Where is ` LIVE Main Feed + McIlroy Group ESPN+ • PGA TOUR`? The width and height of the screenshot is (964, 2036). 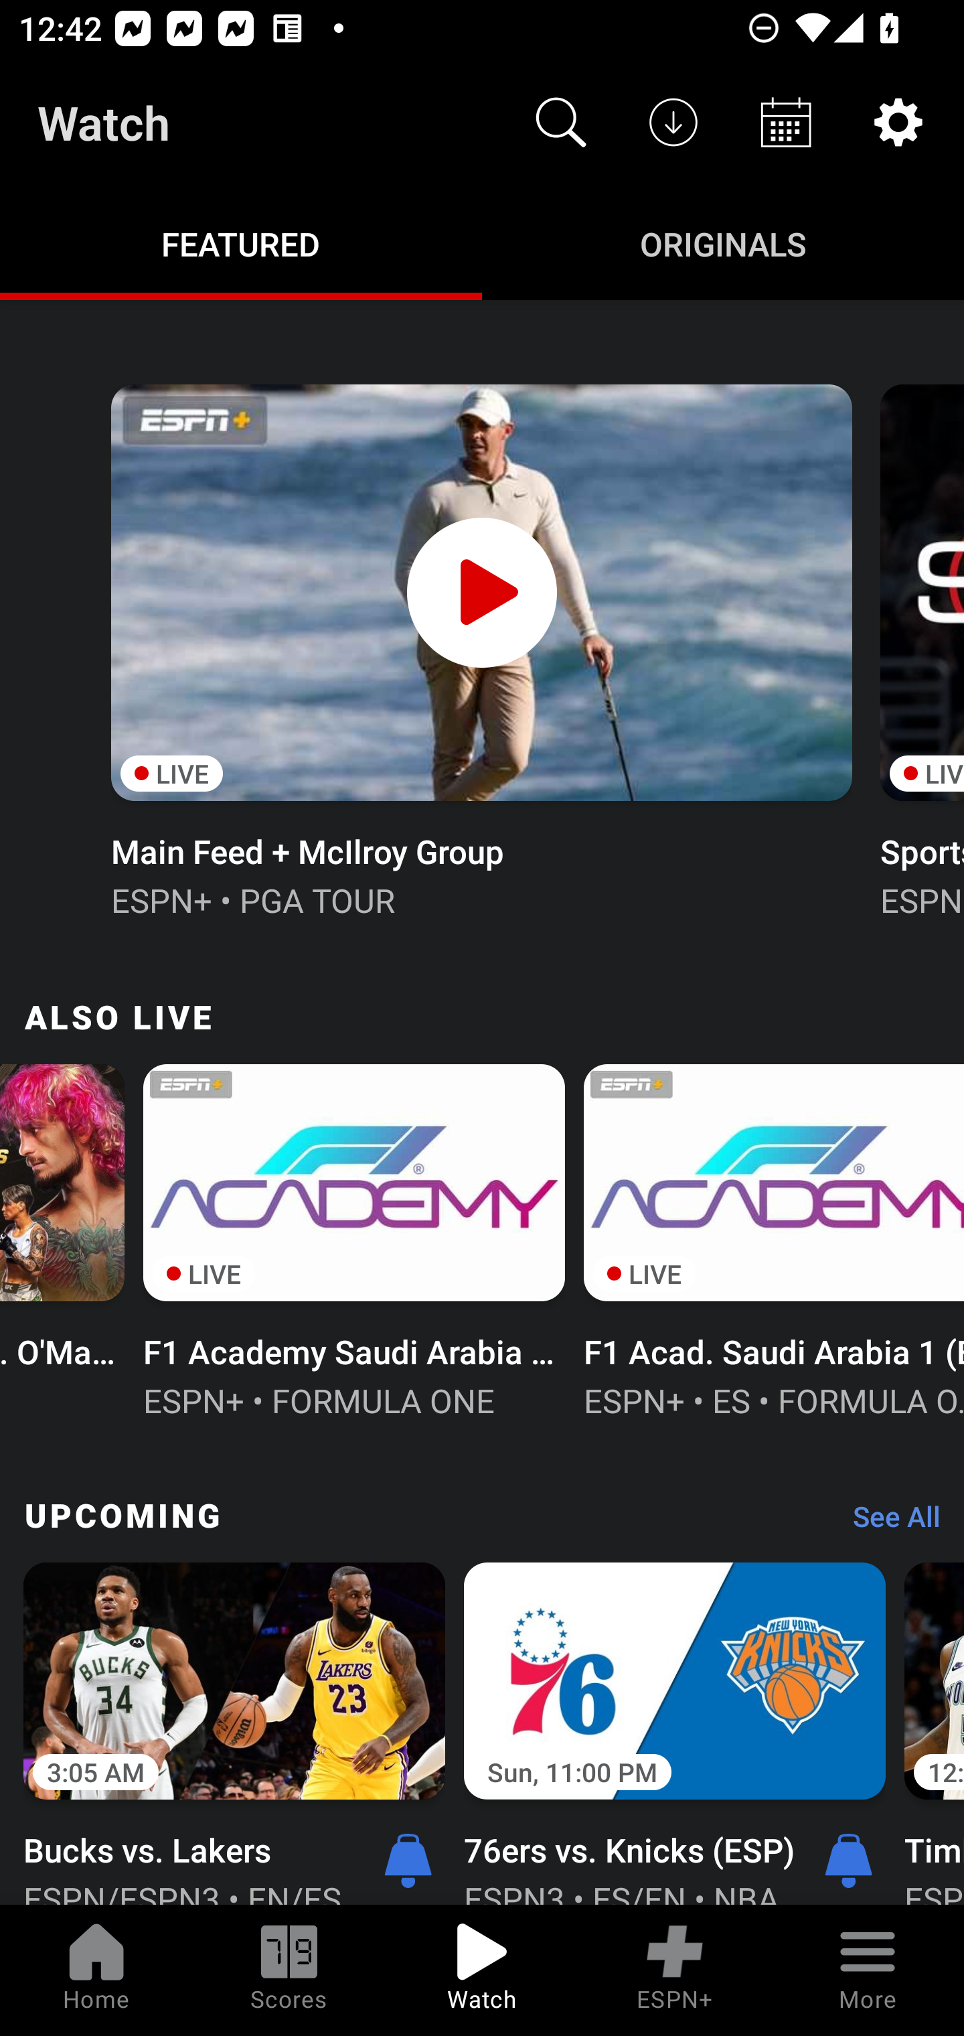
 LIVE Main Feed + McIlroy Group ESPN+ • PGA TOUR is located at coordinates (481, 648).